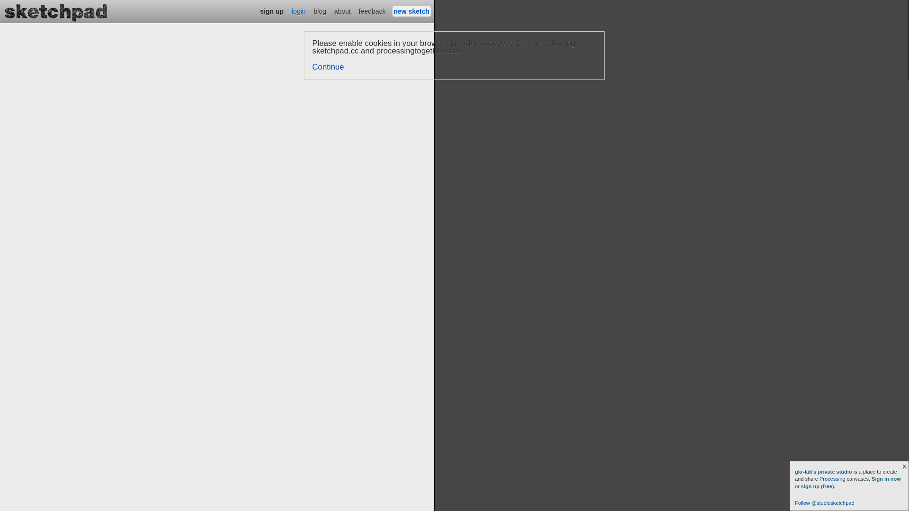  Describe the element at coordinates (824, 472) in the screenshot. I see `gkr-lab's private studio` at that location.